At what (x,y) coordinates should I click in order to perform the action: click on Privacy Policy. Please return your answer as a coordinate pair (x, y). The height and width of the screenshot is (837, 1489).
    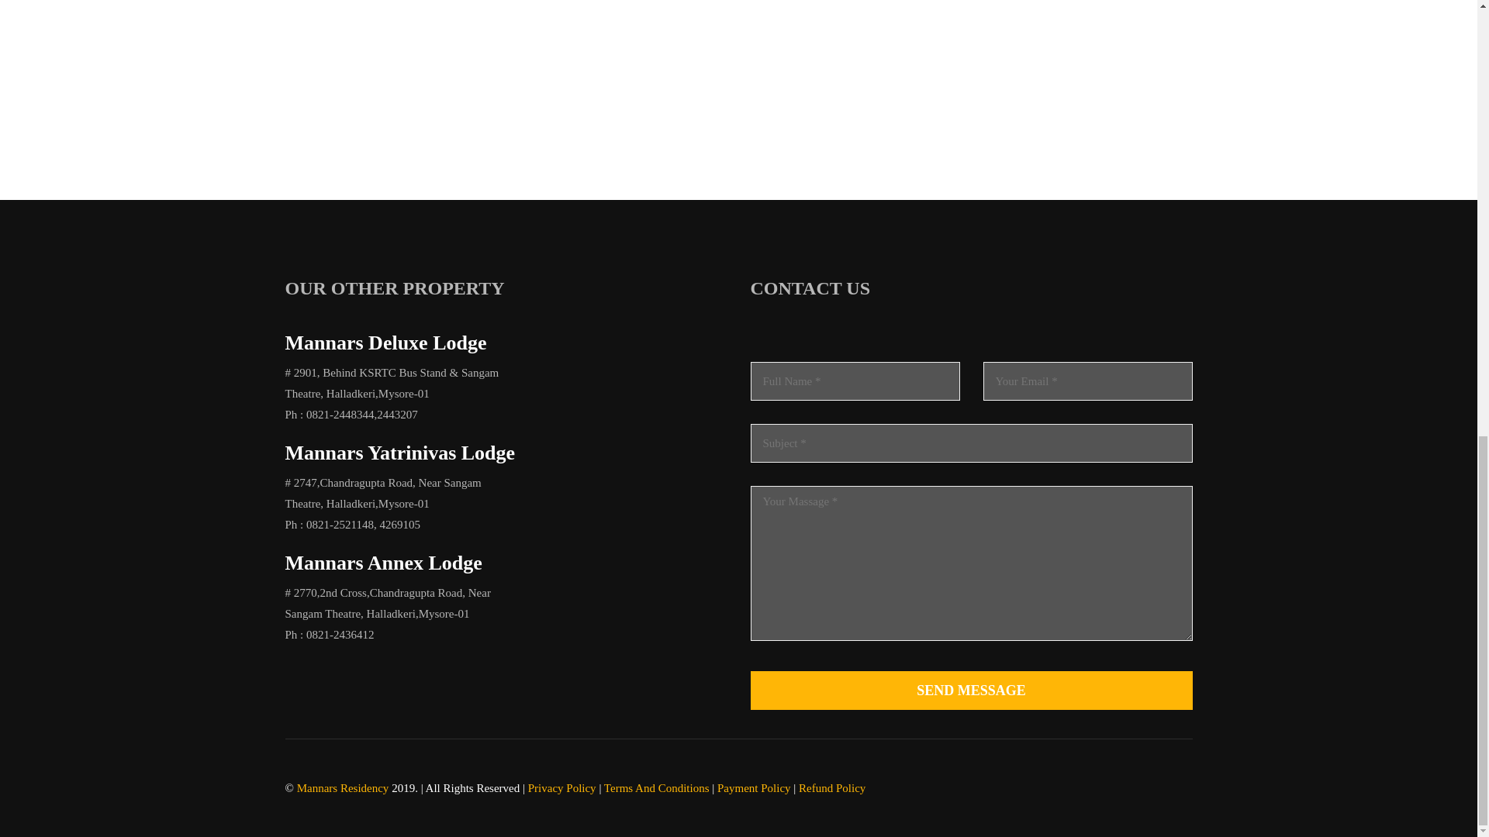
    Looking at the image, I should click on (562, 787).